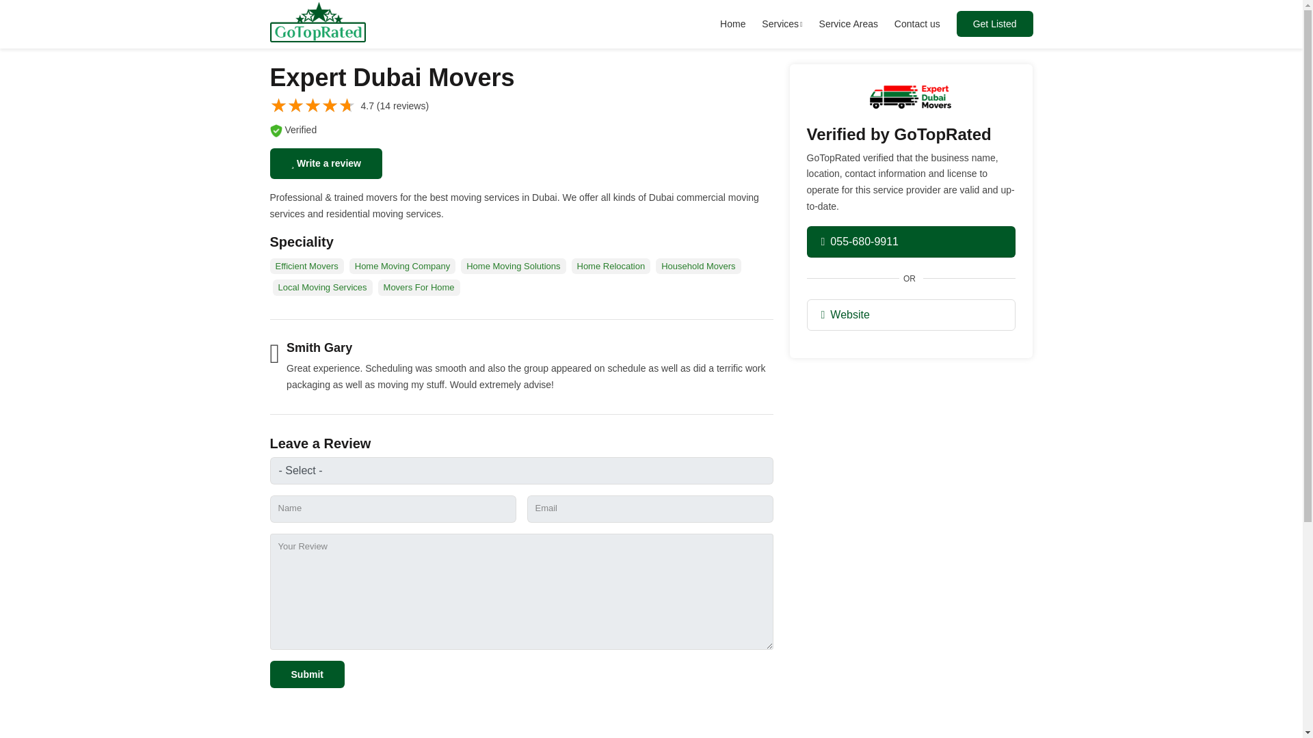 The image size is (1313, 738). What do you see at coordinates (354, 10) in the screenshot?
I see `Expert Dubai Movers` at bounding box center [354, 10].